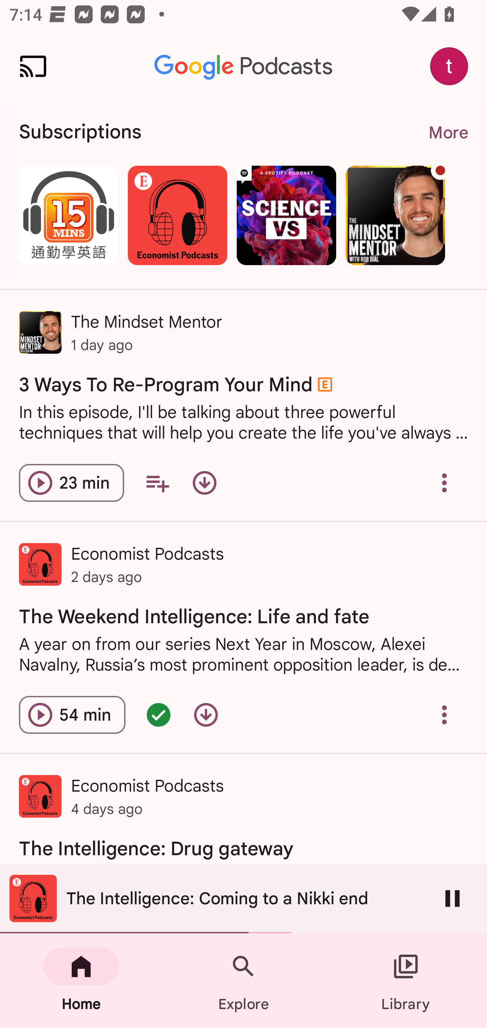  Describe the element at coordinates (72, 482) in the screenshot. I see `Play episode 3 Ways To Re-Program Your Mind 23 min` at that location.